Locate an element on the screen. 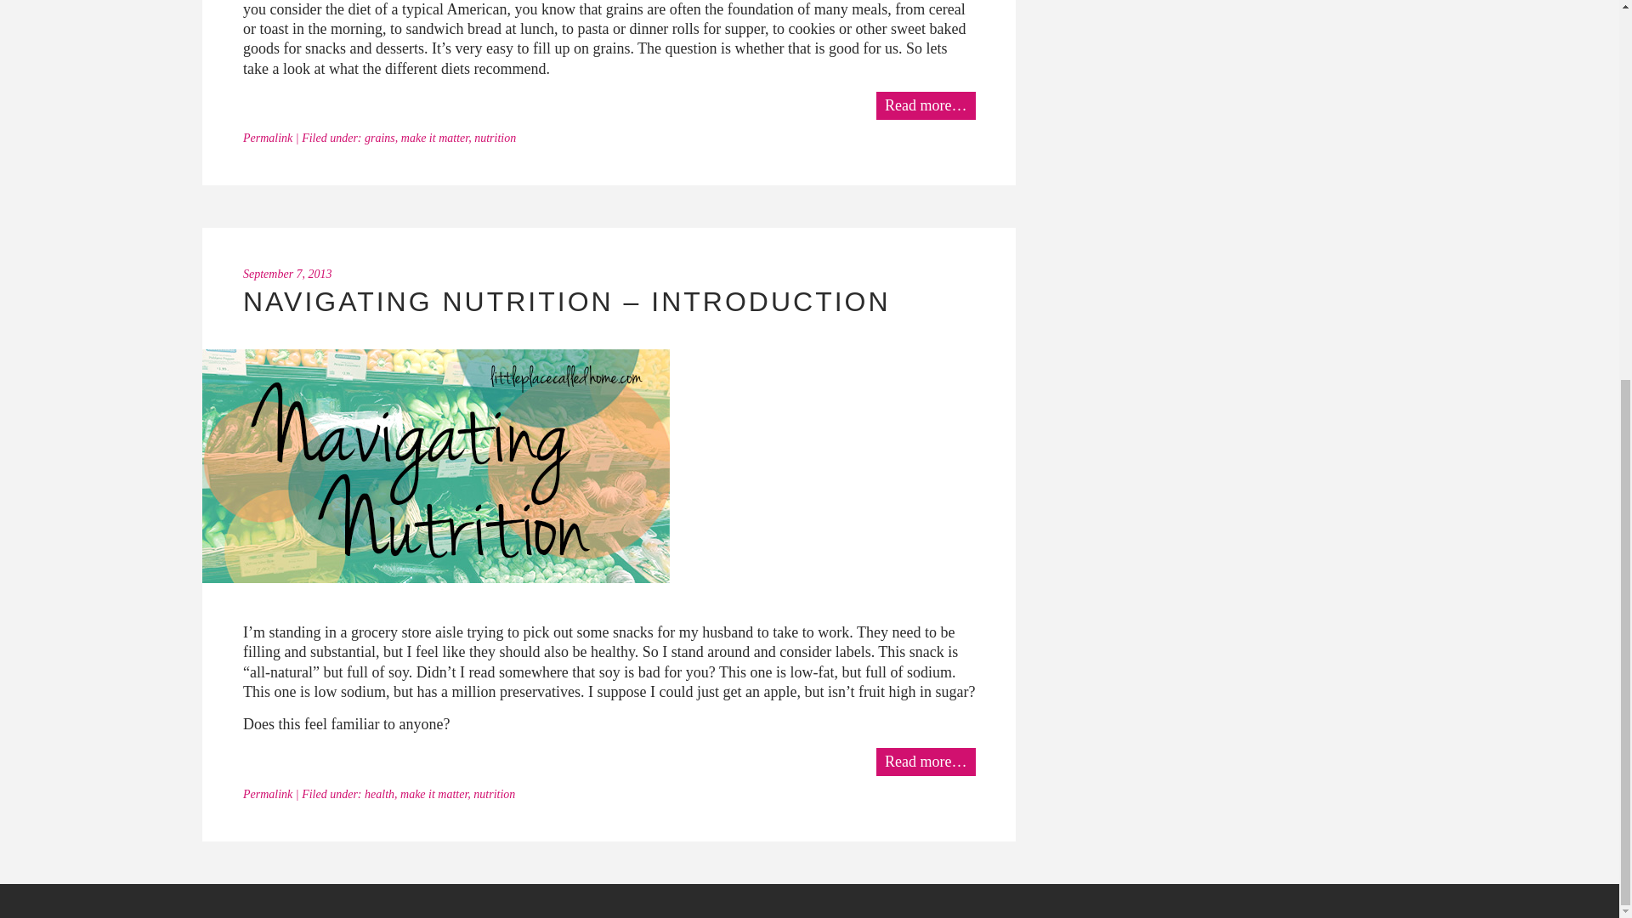 The height and width of the screenshot is (918, 1632). nutrition is located at coordinates (495, 138).